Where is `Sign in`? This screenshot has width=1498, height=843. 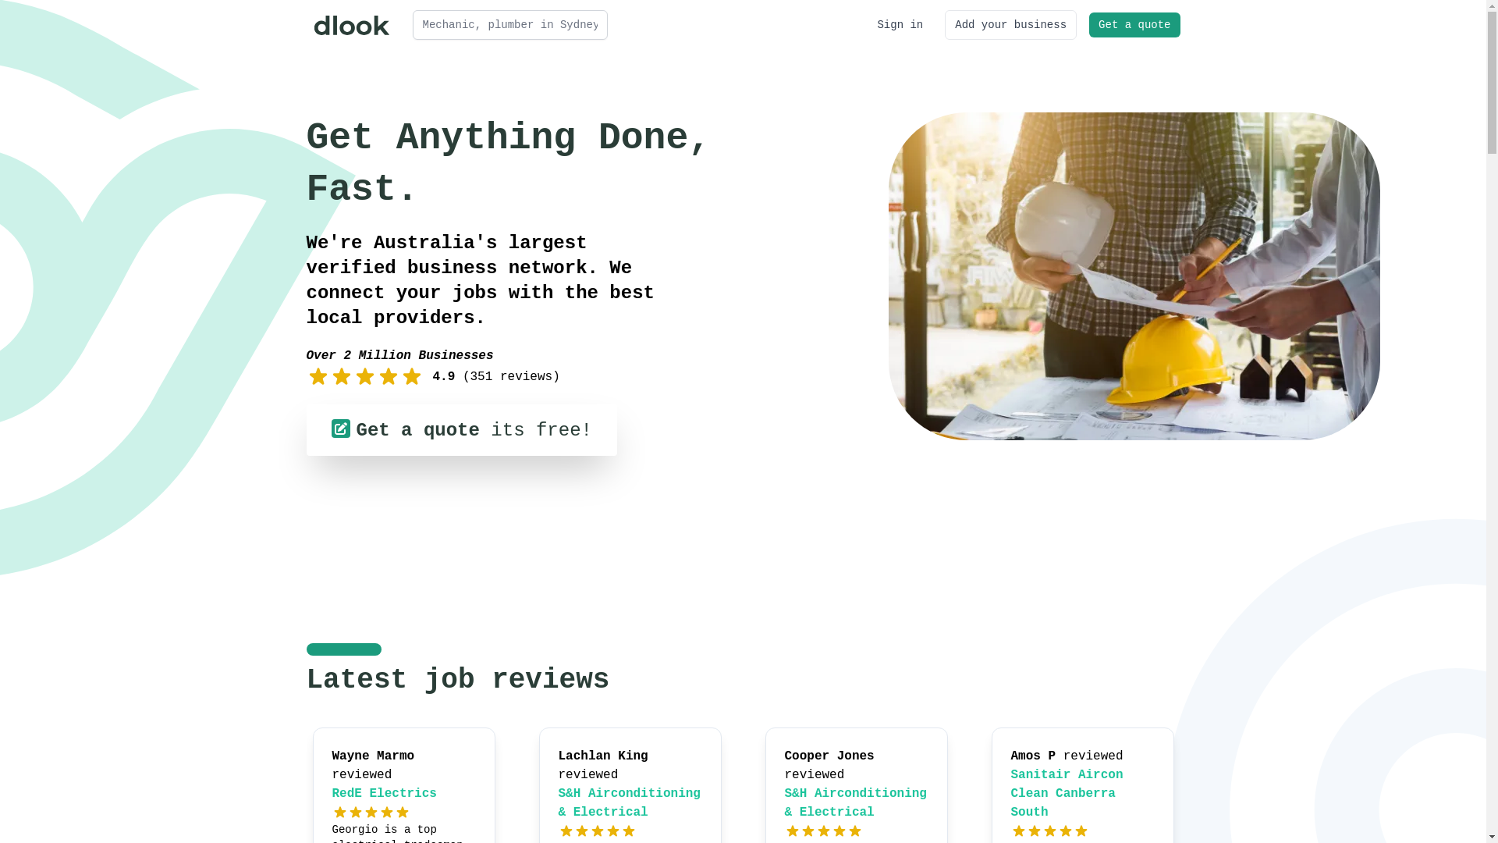
Sign in is located at coordinates (900, 25).